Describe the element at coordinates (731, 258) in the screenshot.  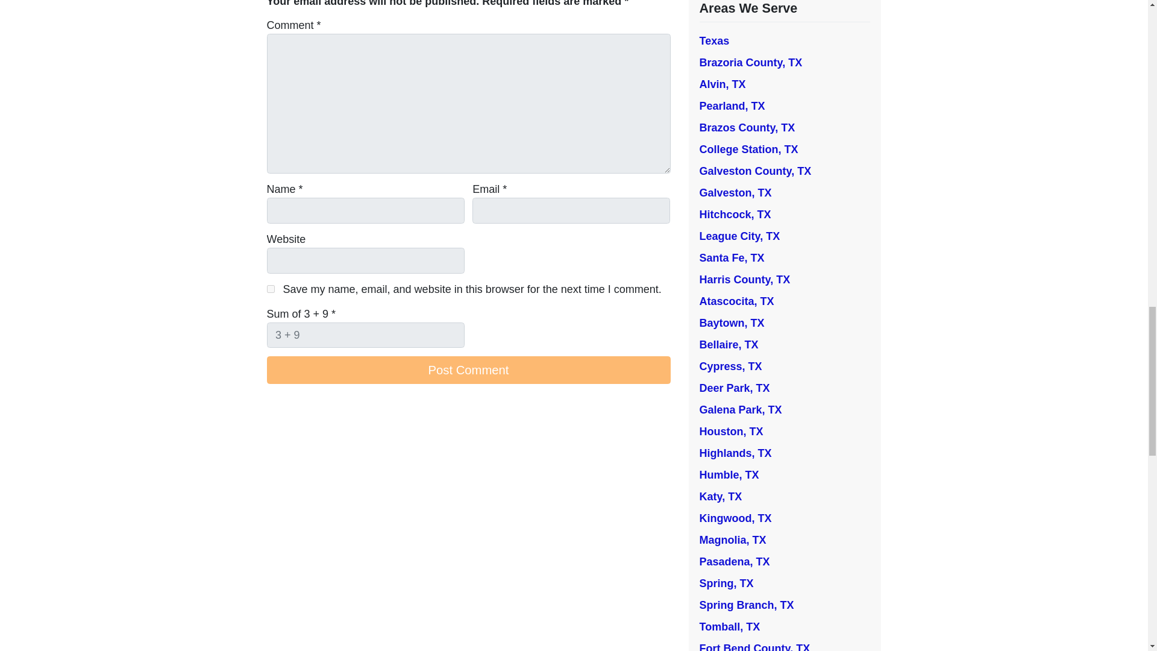
I see `Santa Fe, TX` at that location.